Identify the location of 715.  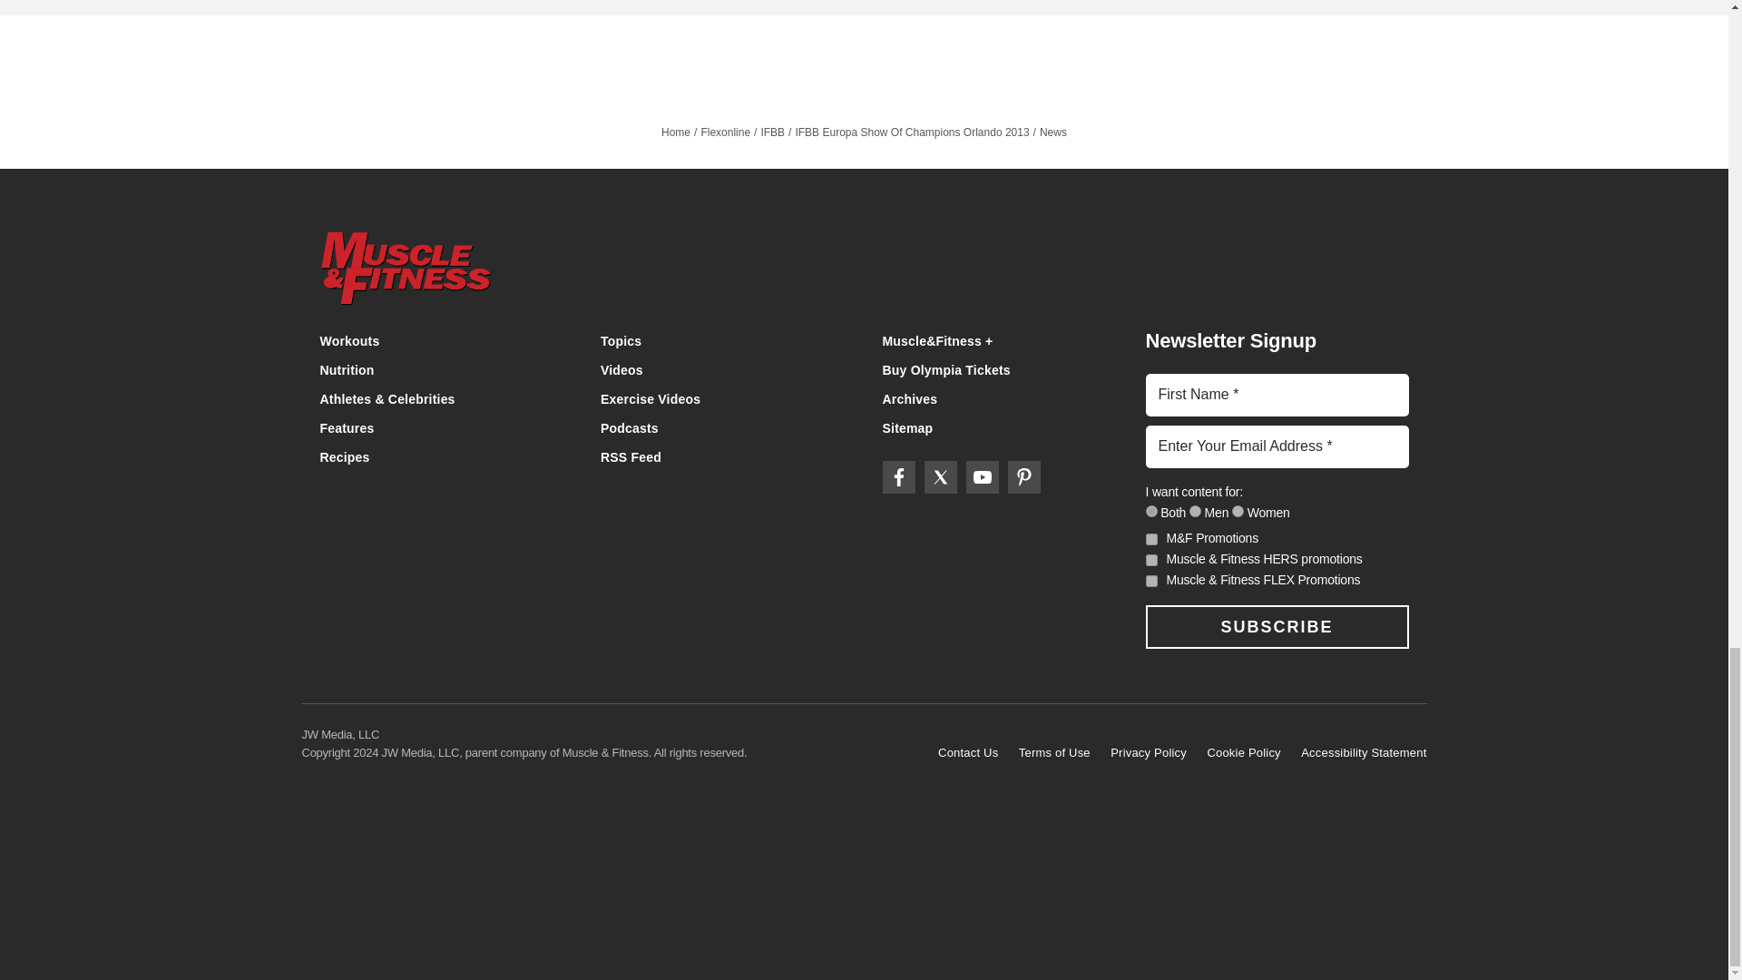
(1238, 512).